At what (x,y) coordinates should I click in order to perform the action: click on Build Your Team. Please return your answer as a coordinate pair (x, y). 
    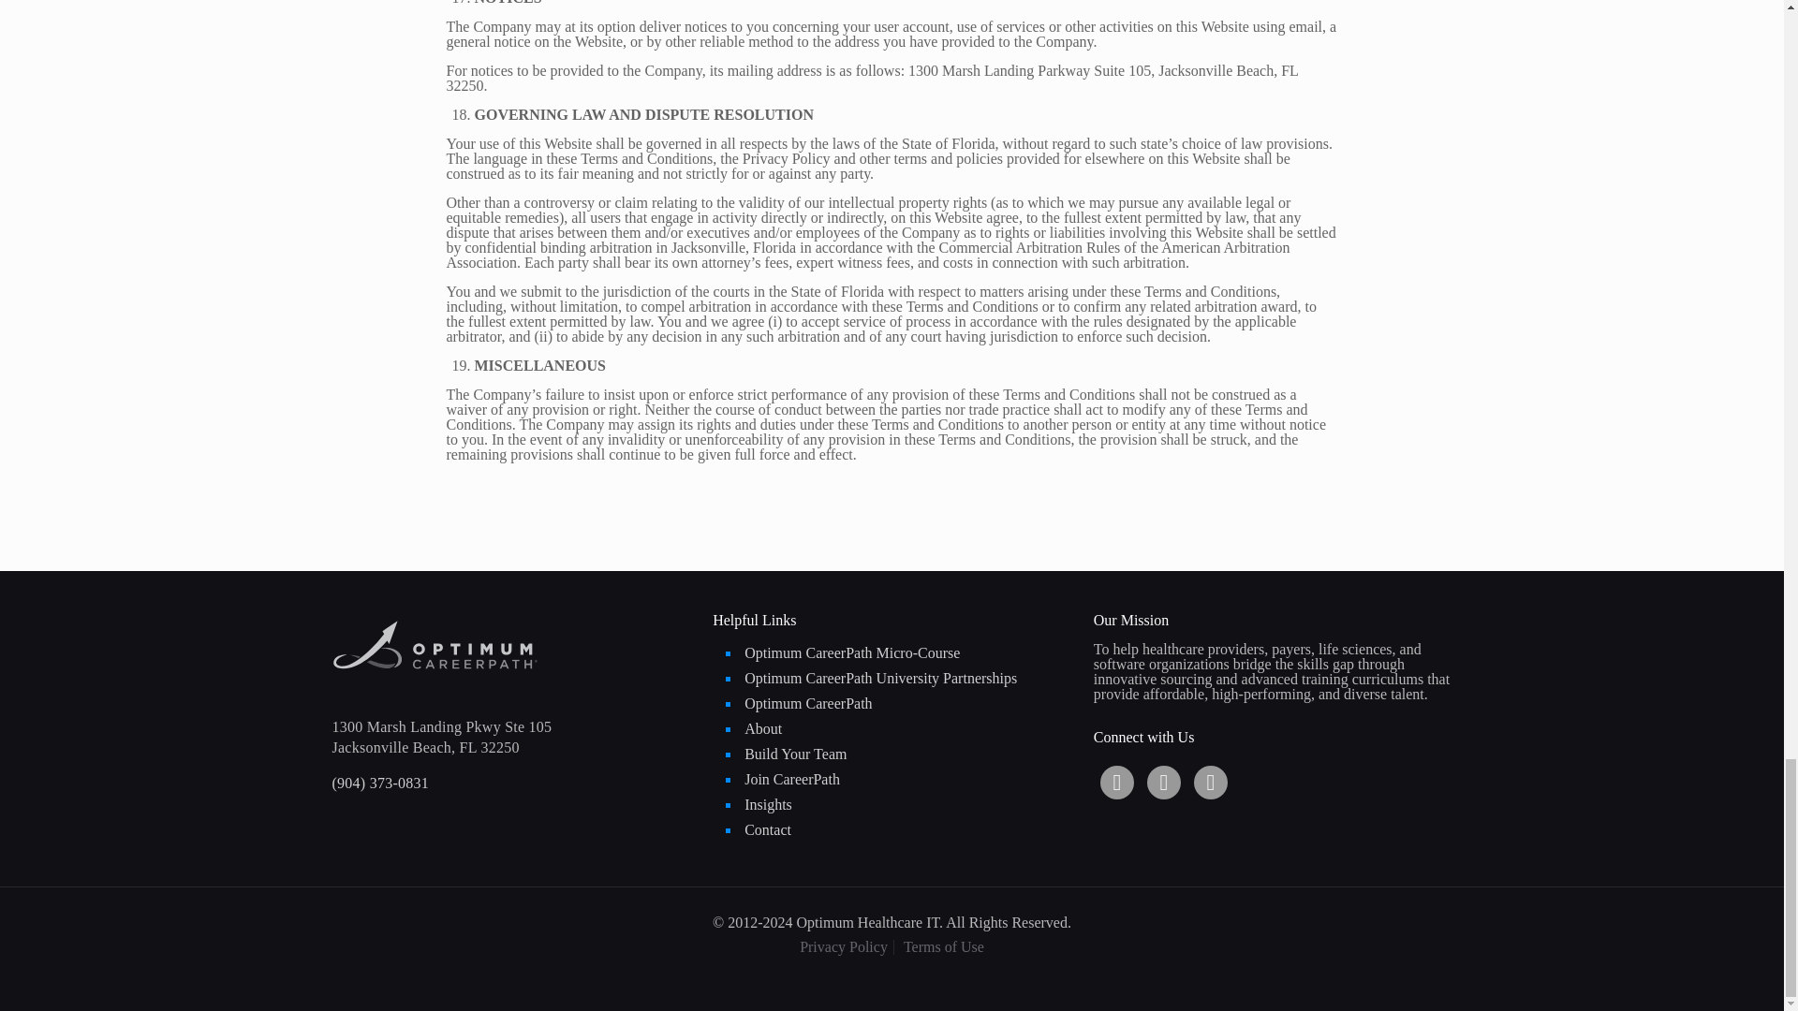
    Looking at the image, I should click on (906, 755).